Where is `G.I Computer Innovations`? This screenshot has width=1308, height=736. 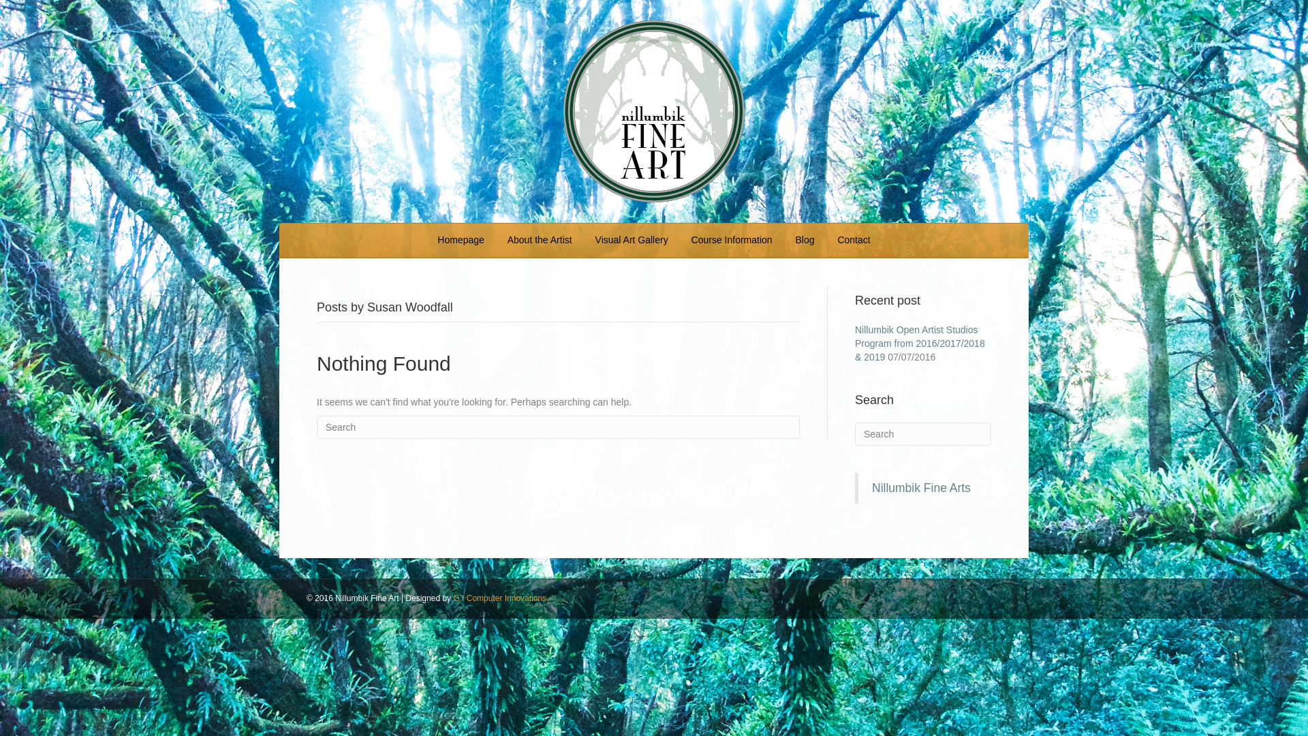 G.I Computer Innovations is located at coordinates (500, 598).